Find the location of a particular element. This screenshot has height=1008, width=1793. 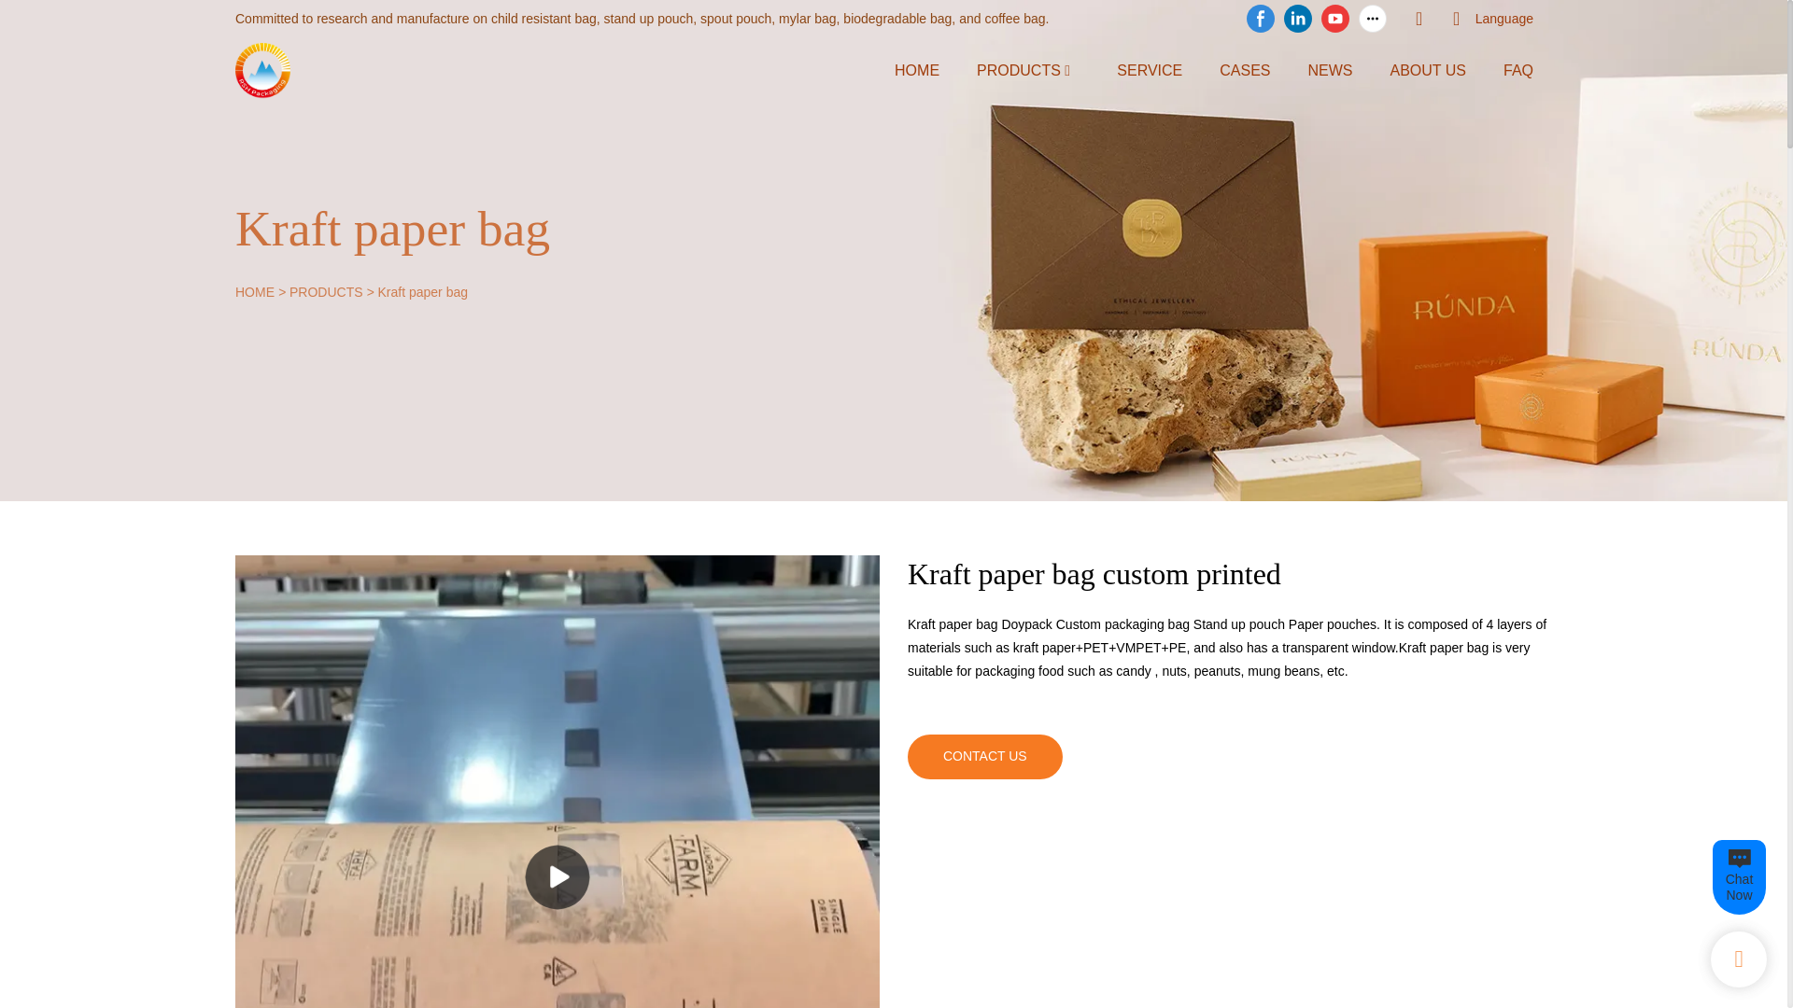

NEWS is located at coordinates (1329, 69).